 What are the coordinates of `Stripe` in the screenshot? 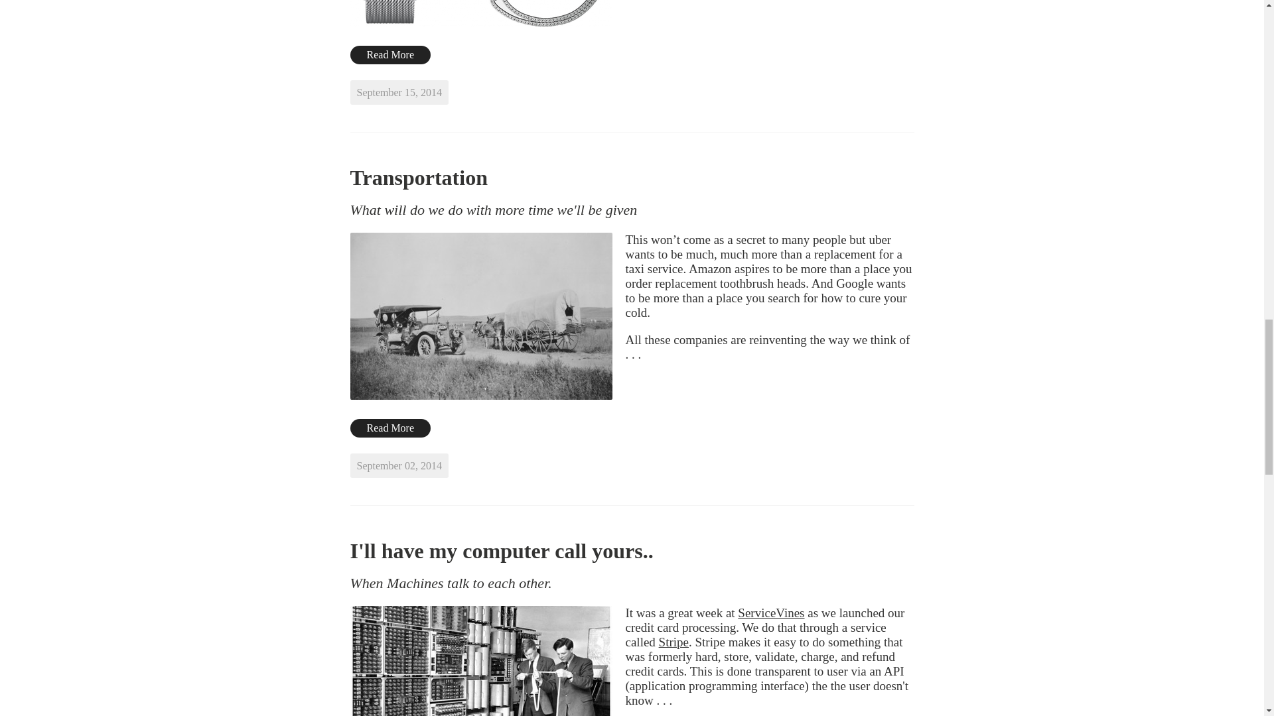 It's located at (673, 642).